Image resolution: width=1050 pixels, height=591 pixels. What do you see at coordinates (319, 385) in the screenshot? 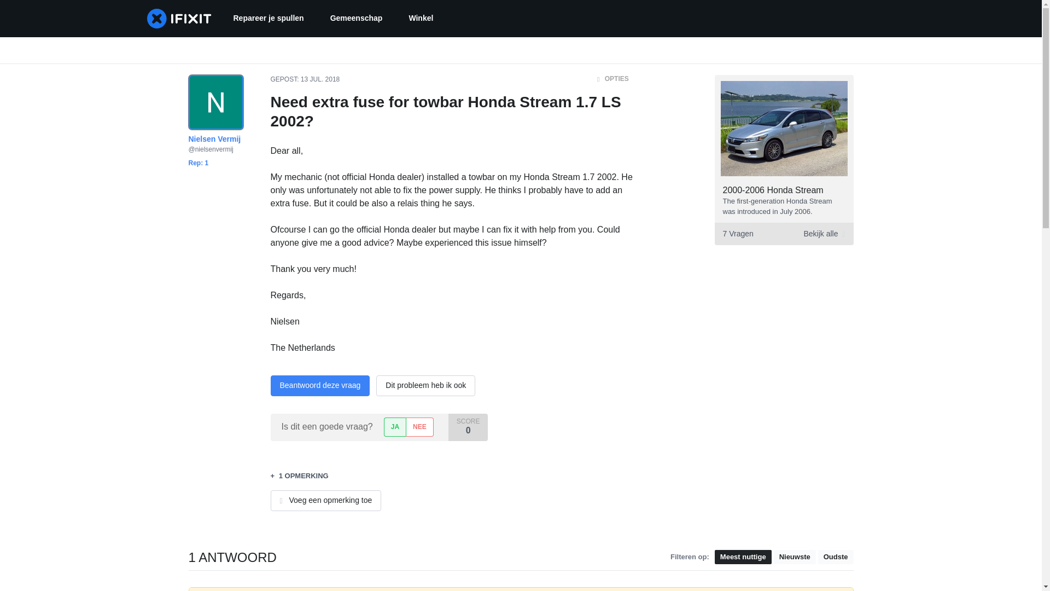
I see `Beantwoord deze vraag` at bounding box center [319, 385].